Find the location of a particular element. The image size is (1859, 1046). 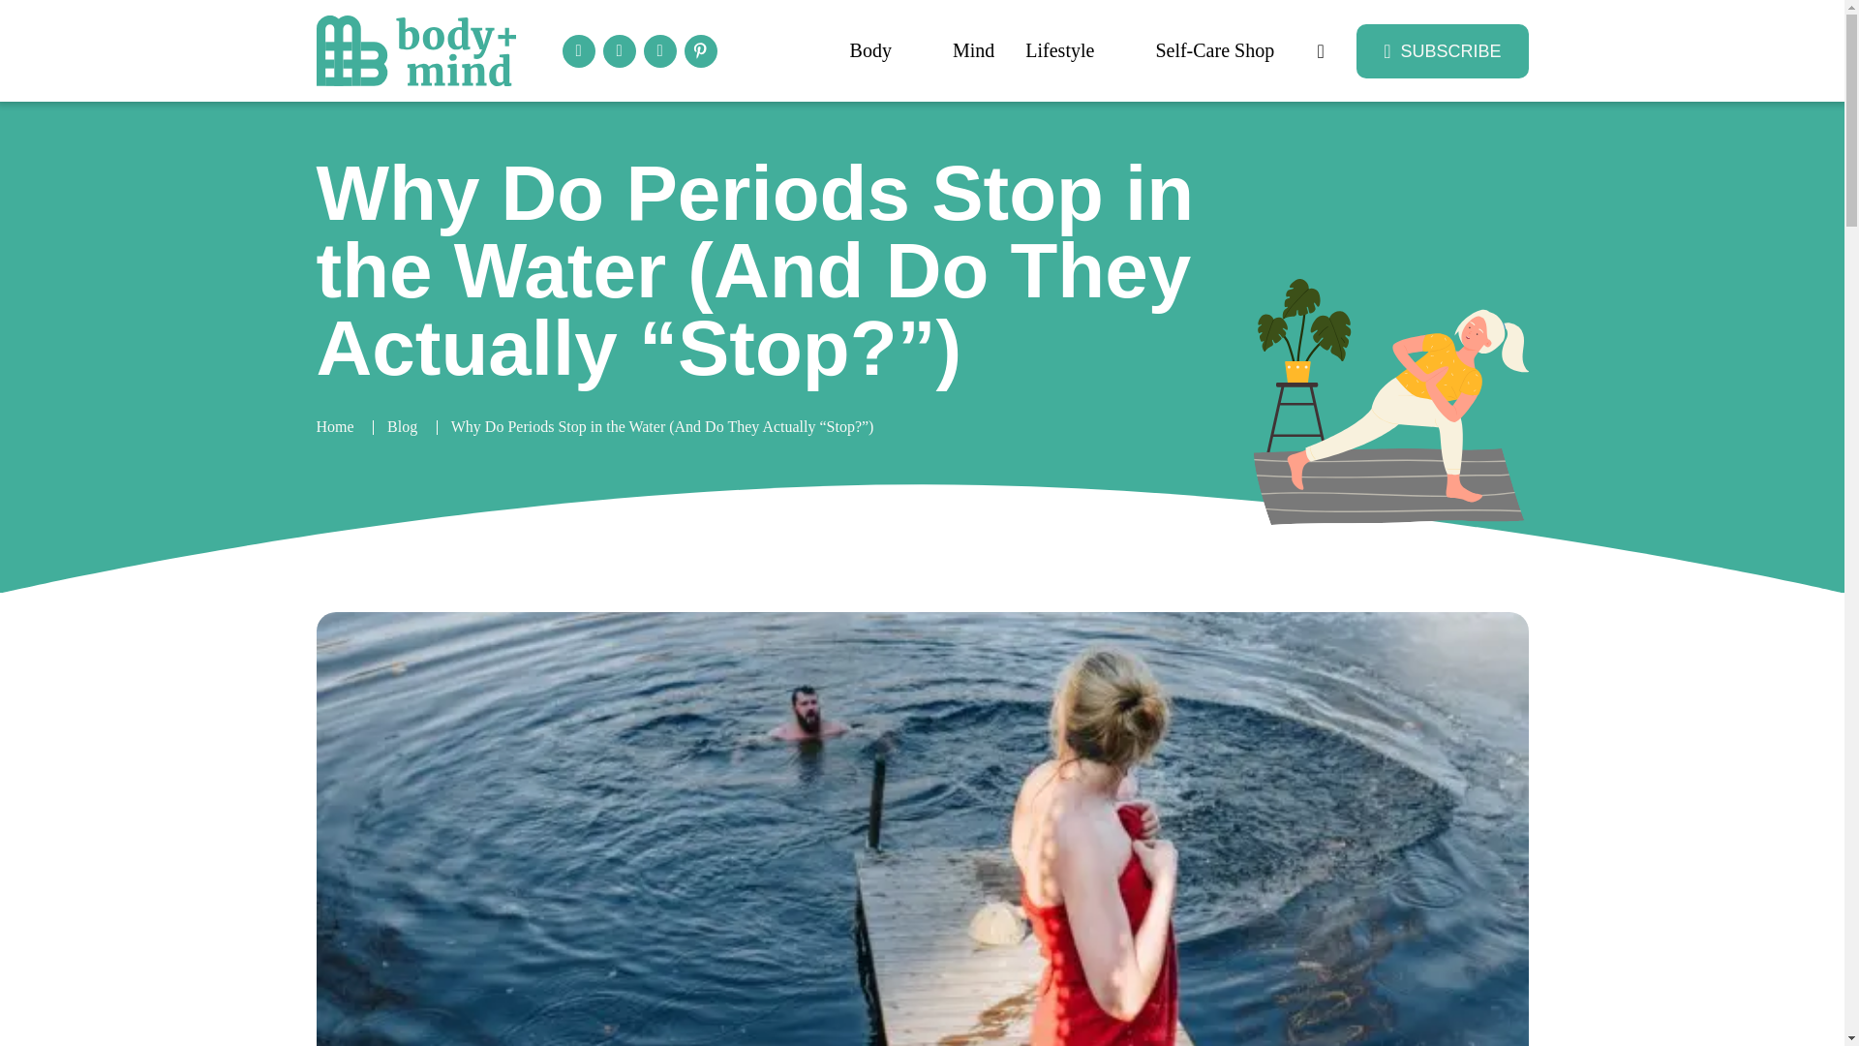

Self-Care Shop is located at coordinates (1214, 50).